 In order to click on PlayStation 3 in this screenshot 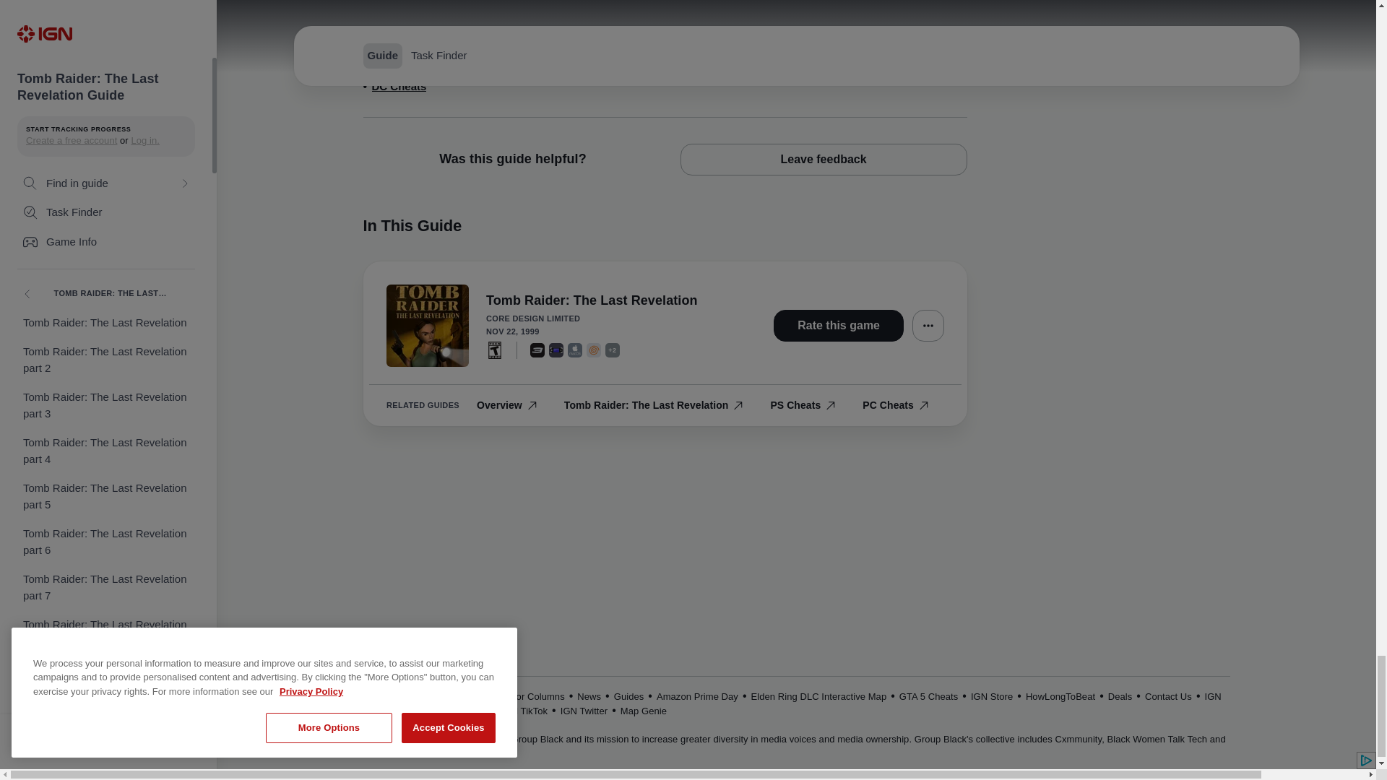, I will do `click(537, 350)`.